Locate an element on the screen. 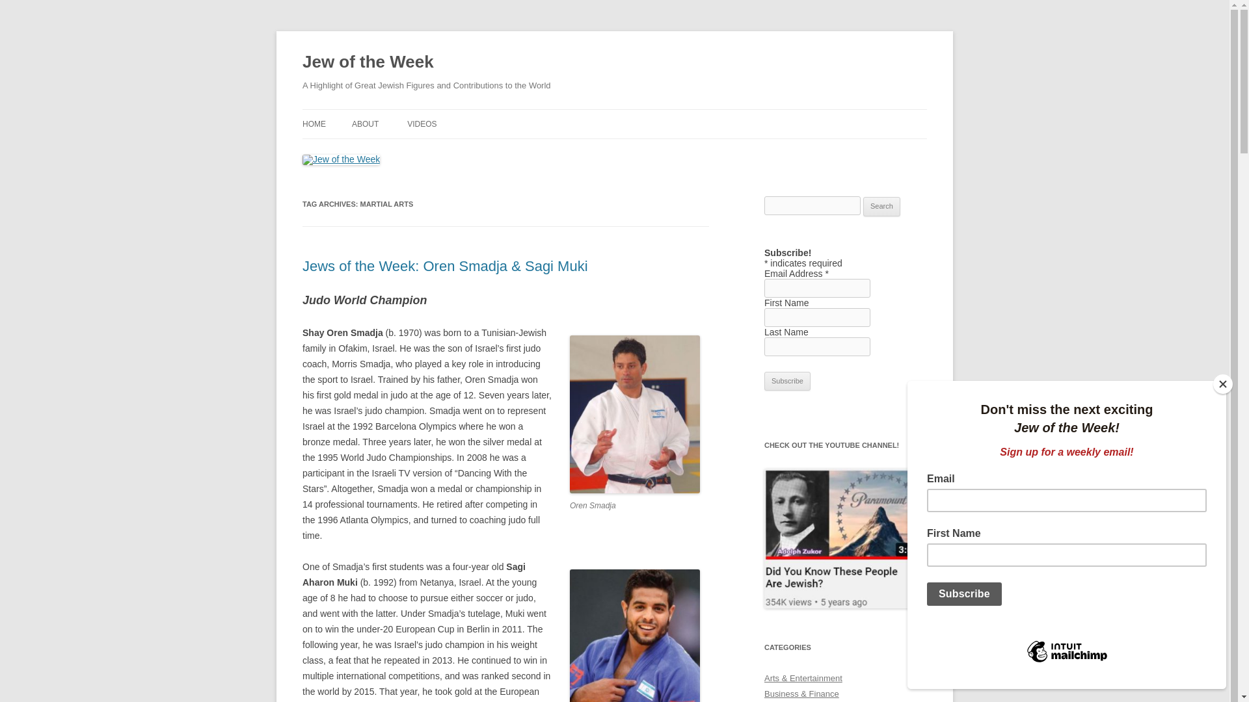  Subscribe is located at coordinates (787, 381).